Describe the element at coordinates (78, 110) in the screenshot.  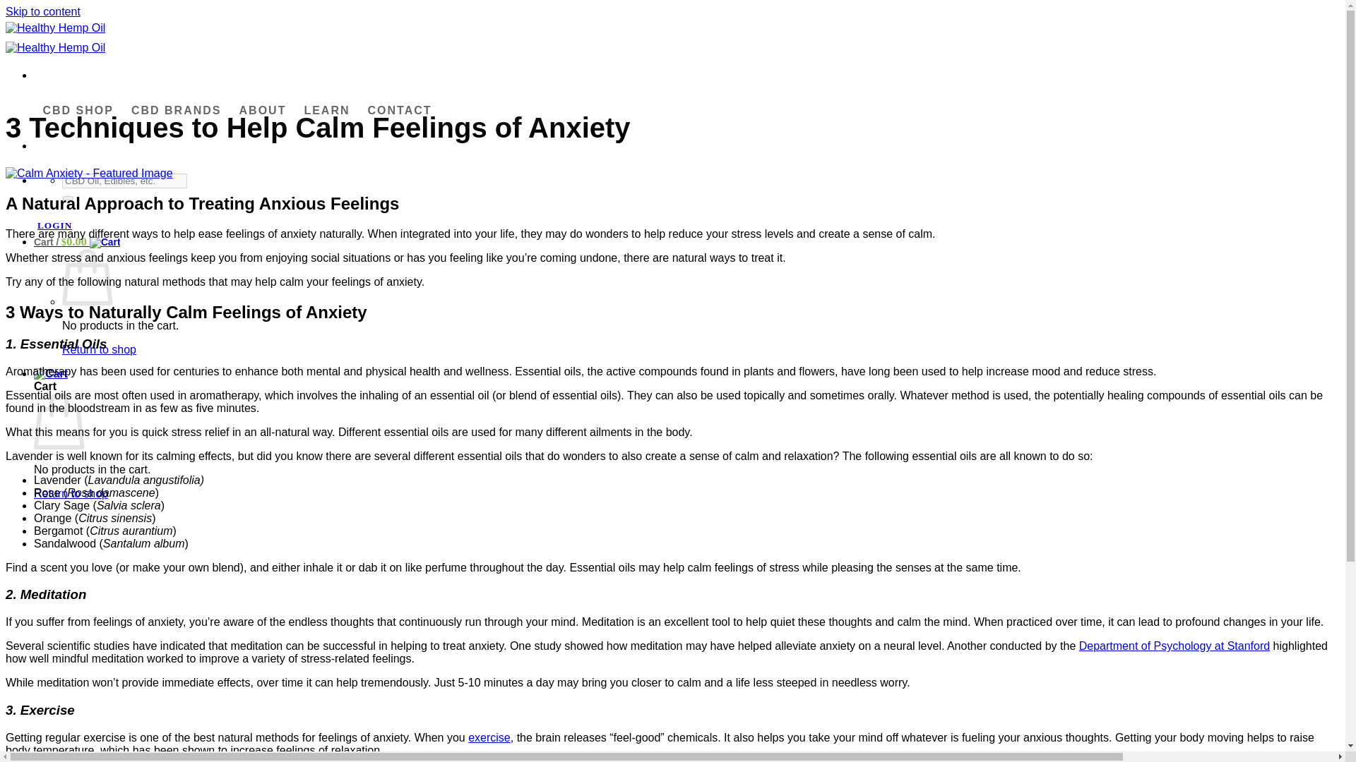
I see `CBD SHOP` at that location.